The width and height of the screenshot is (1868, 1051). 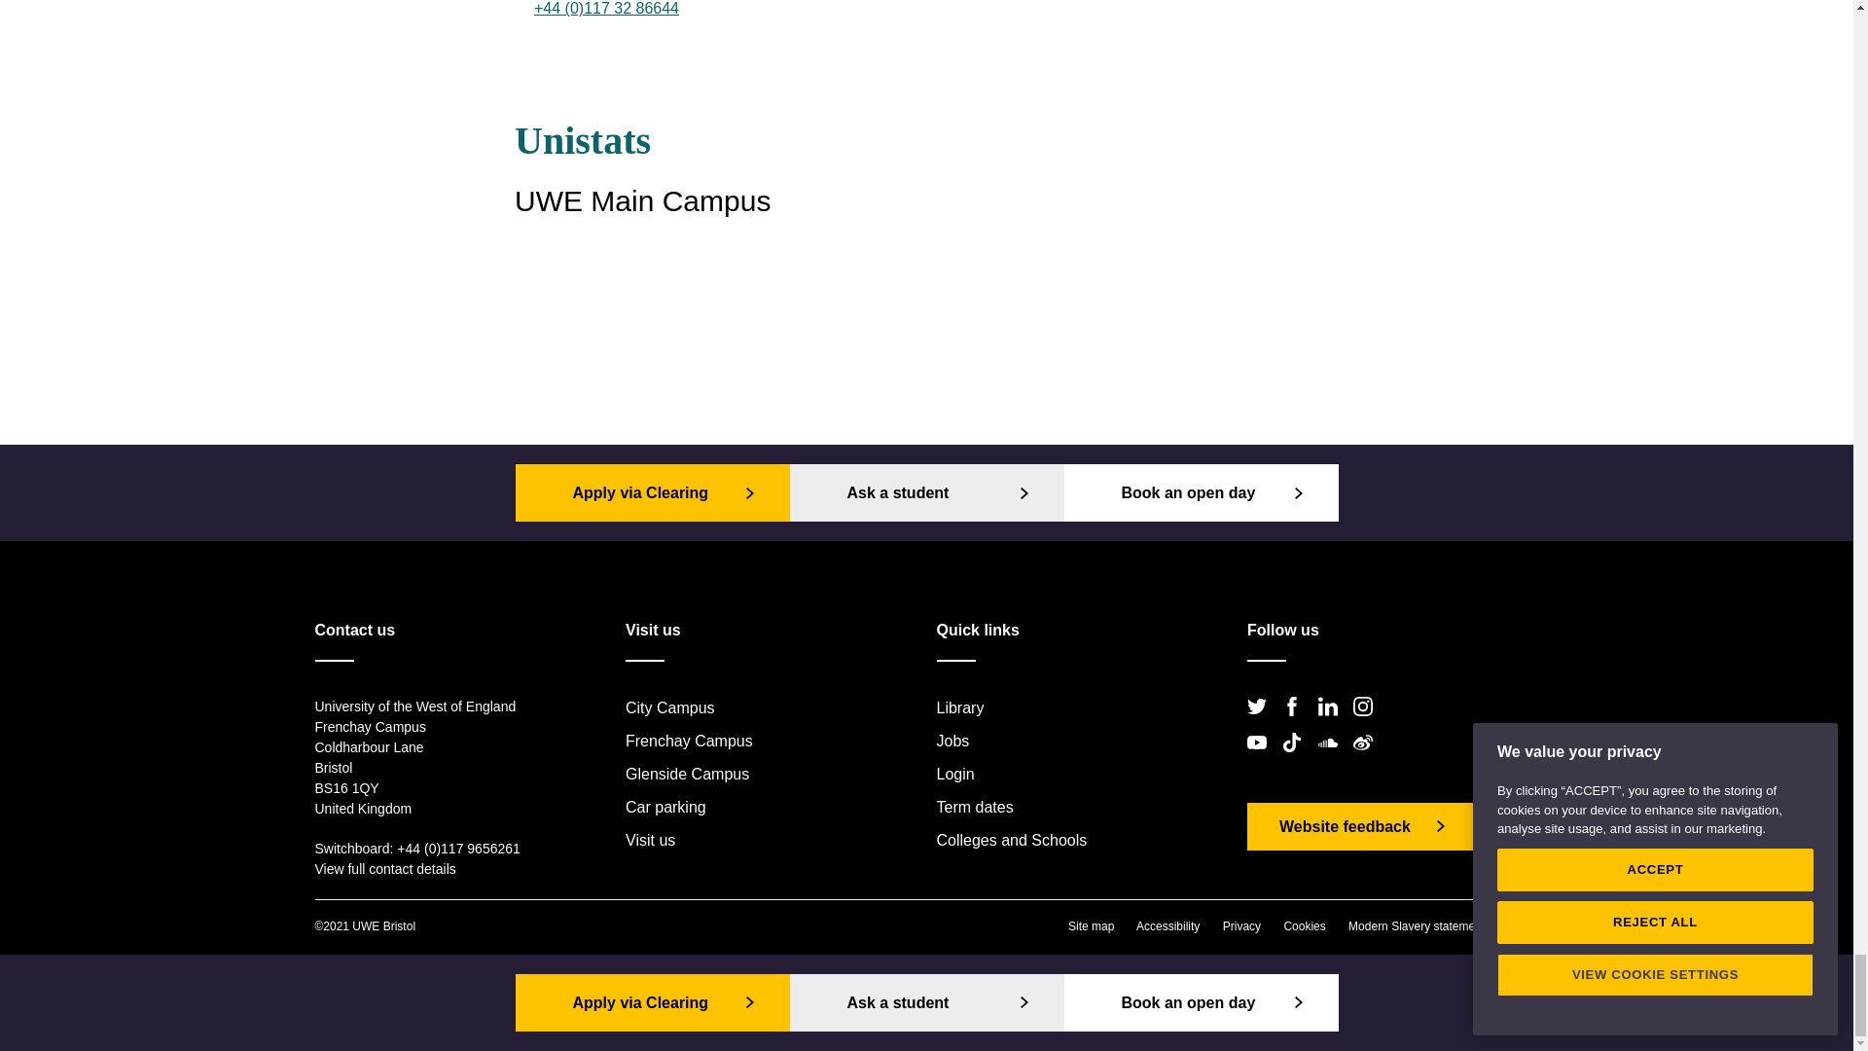 I want to click on Twitter, so click(x=1263, y=722).